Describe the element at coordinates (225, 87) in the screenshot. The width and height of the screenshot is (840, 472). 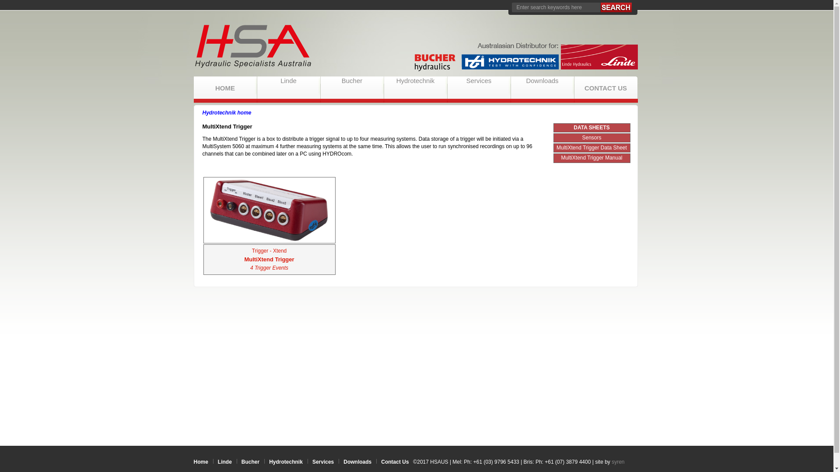
I see `HOME` at that location.